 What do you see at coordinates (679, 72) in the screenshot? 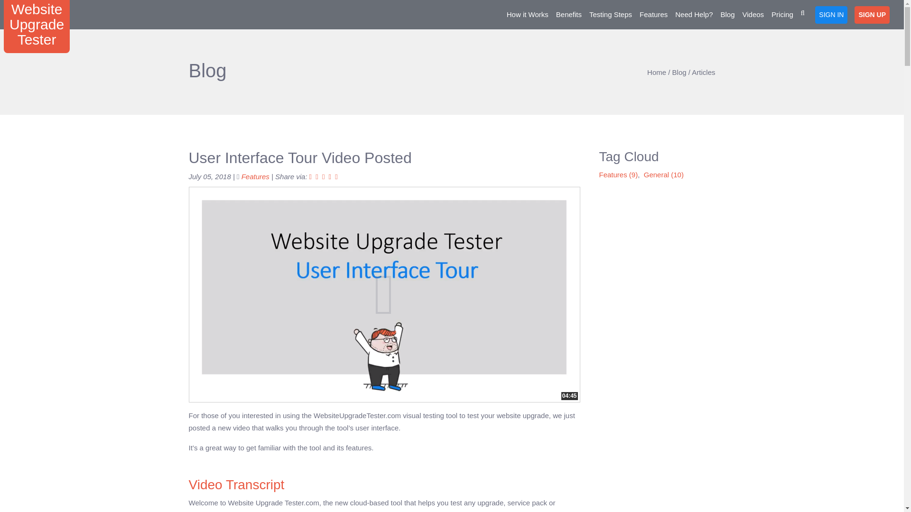
I see `Blog` at bounding box center [679, 72].